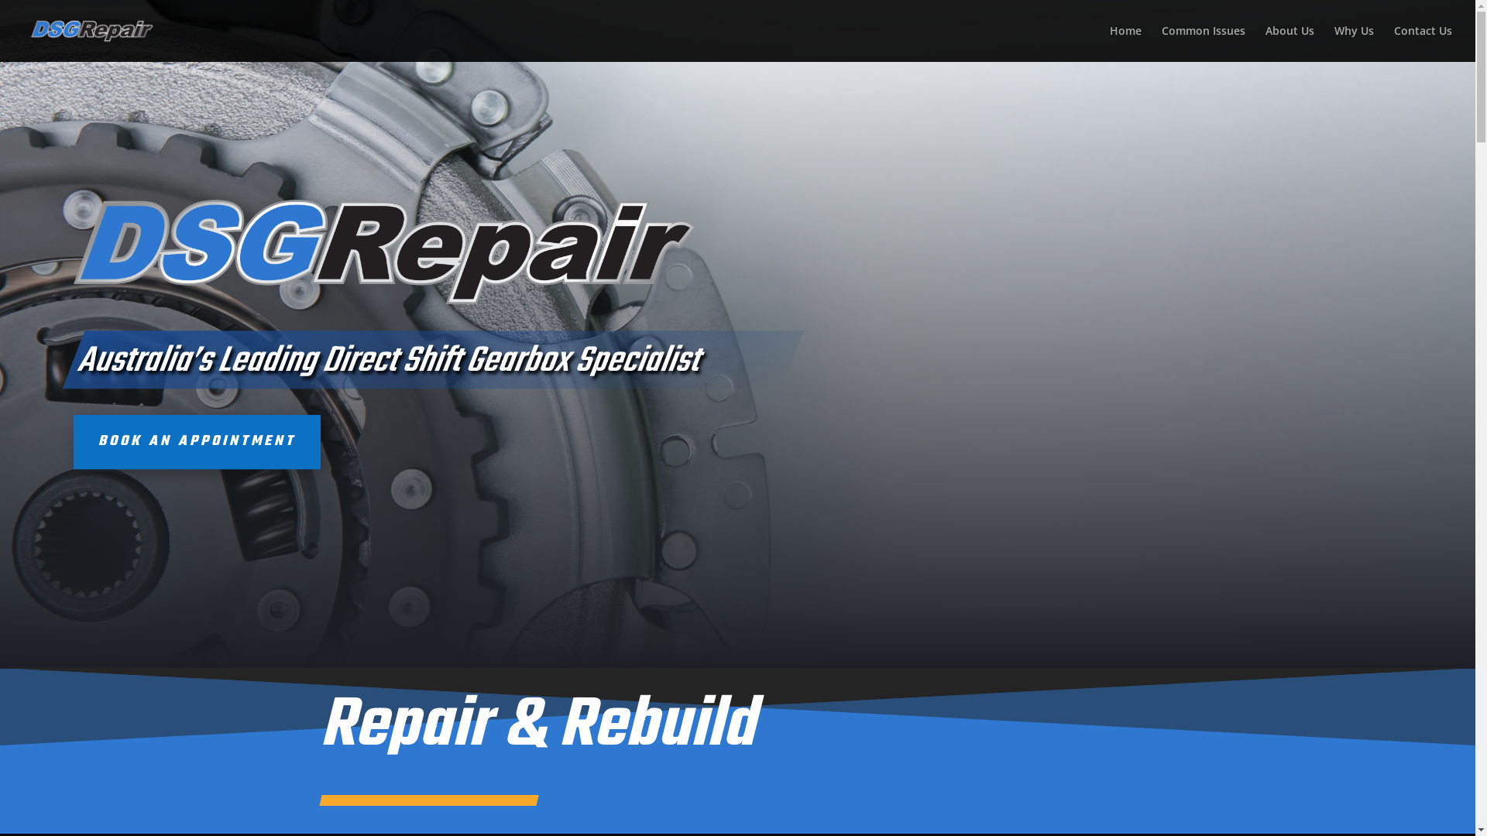  What do you see at coordinates (1204, 43) in the screenshot?
I see `Common Issues` at bounding box center [1204, 43].